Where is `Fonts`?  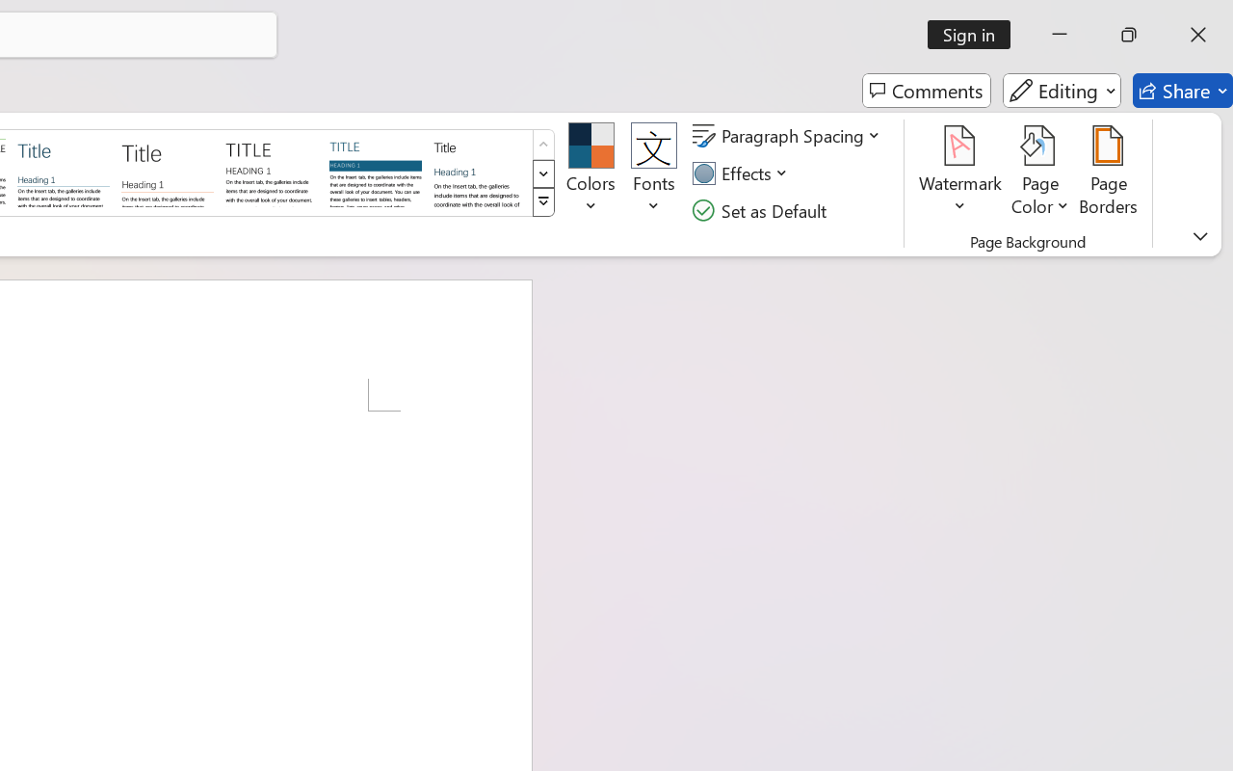 Fonts is located at coordinates (653, 173).